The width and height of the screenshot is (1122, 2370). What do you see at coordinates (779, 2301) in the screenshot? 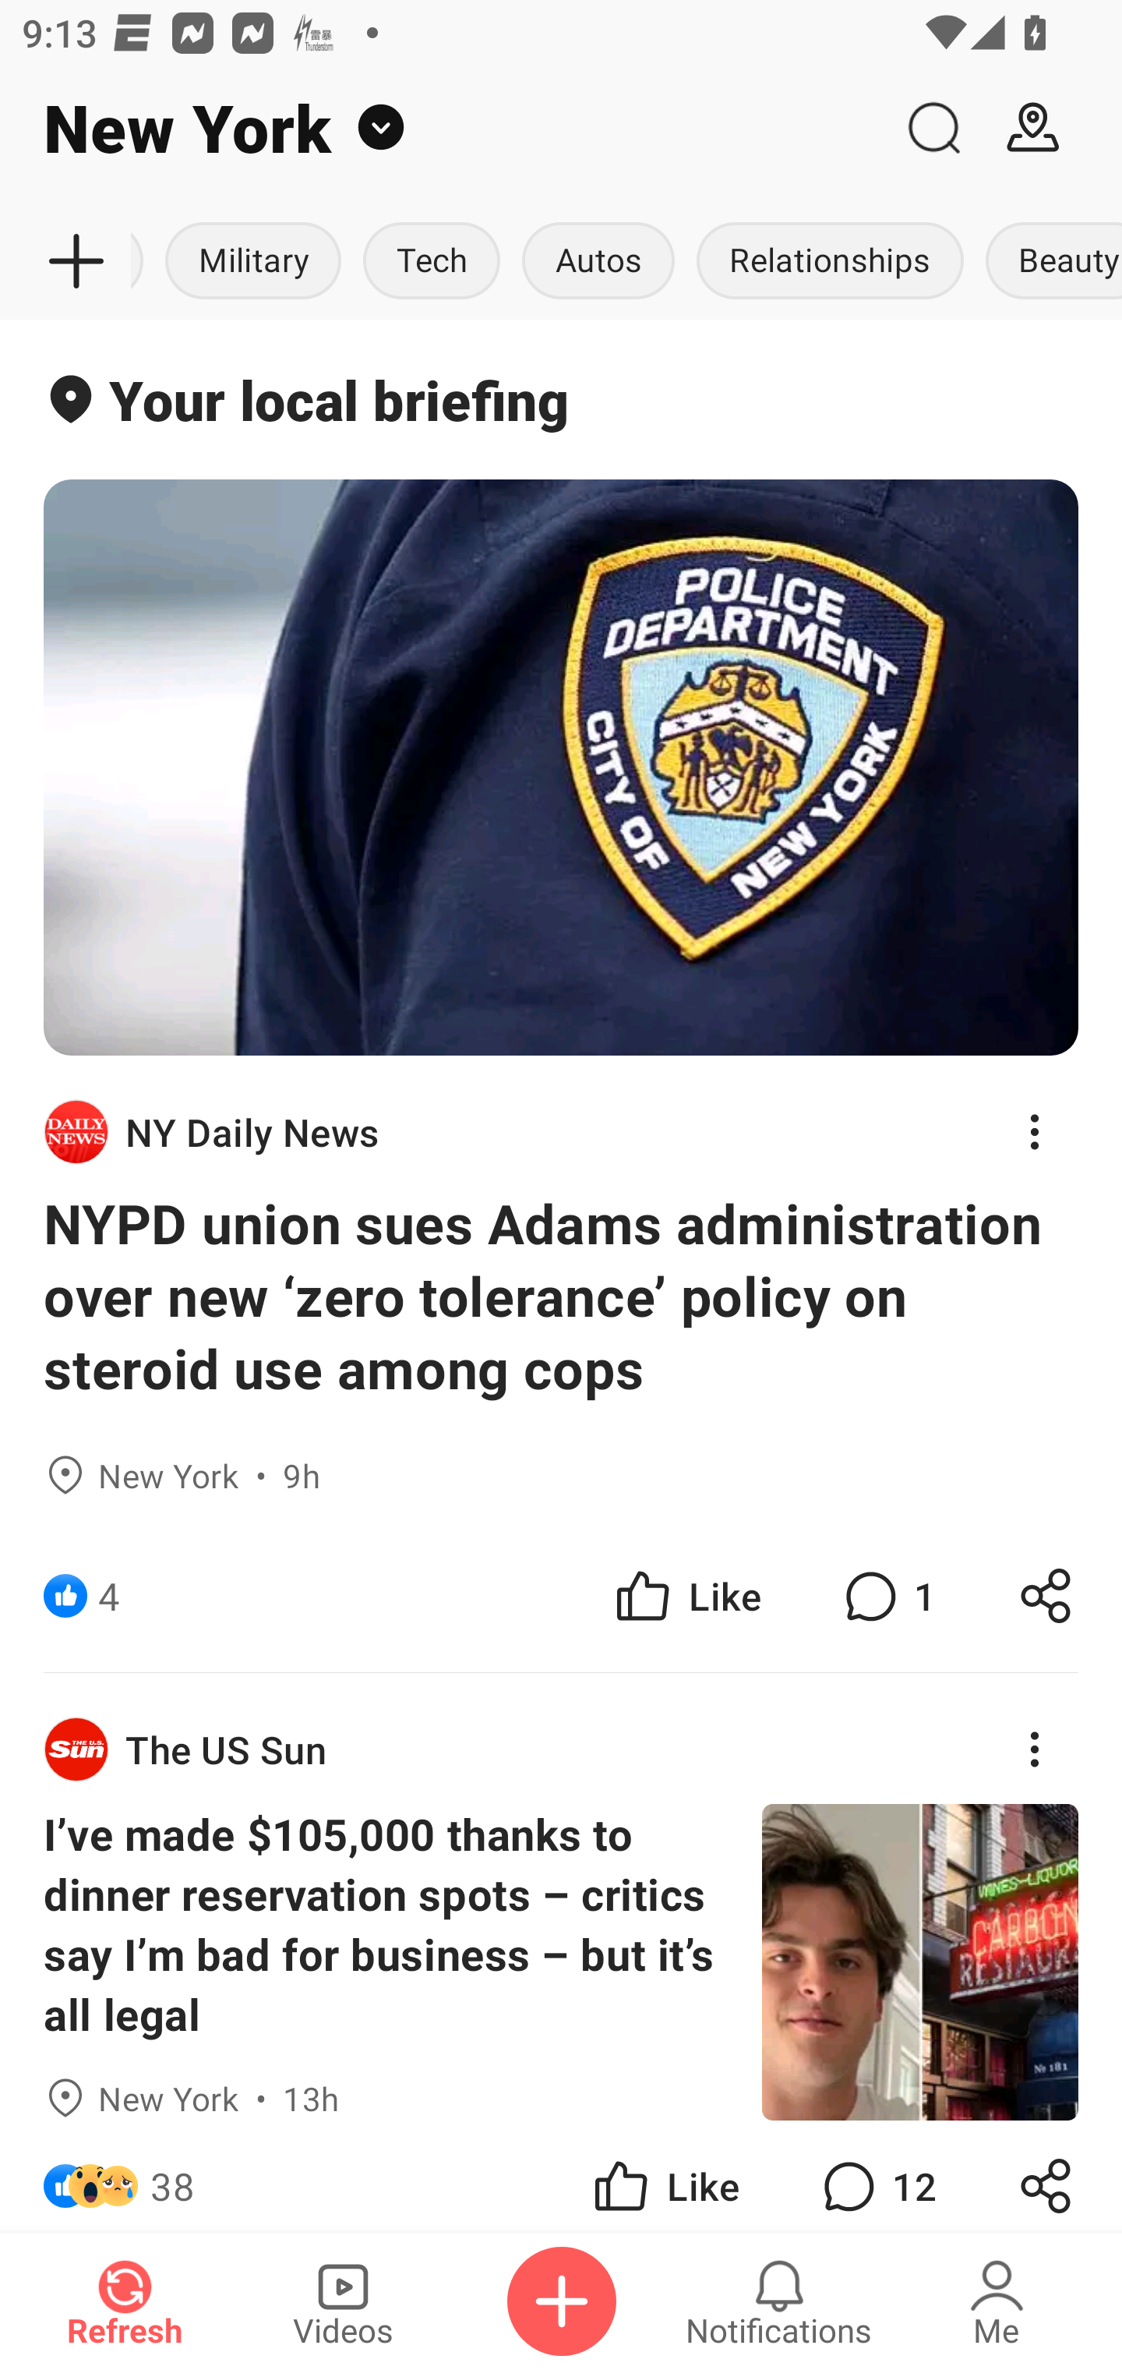
I see `Notifications` at bounding box center [779, 2301].